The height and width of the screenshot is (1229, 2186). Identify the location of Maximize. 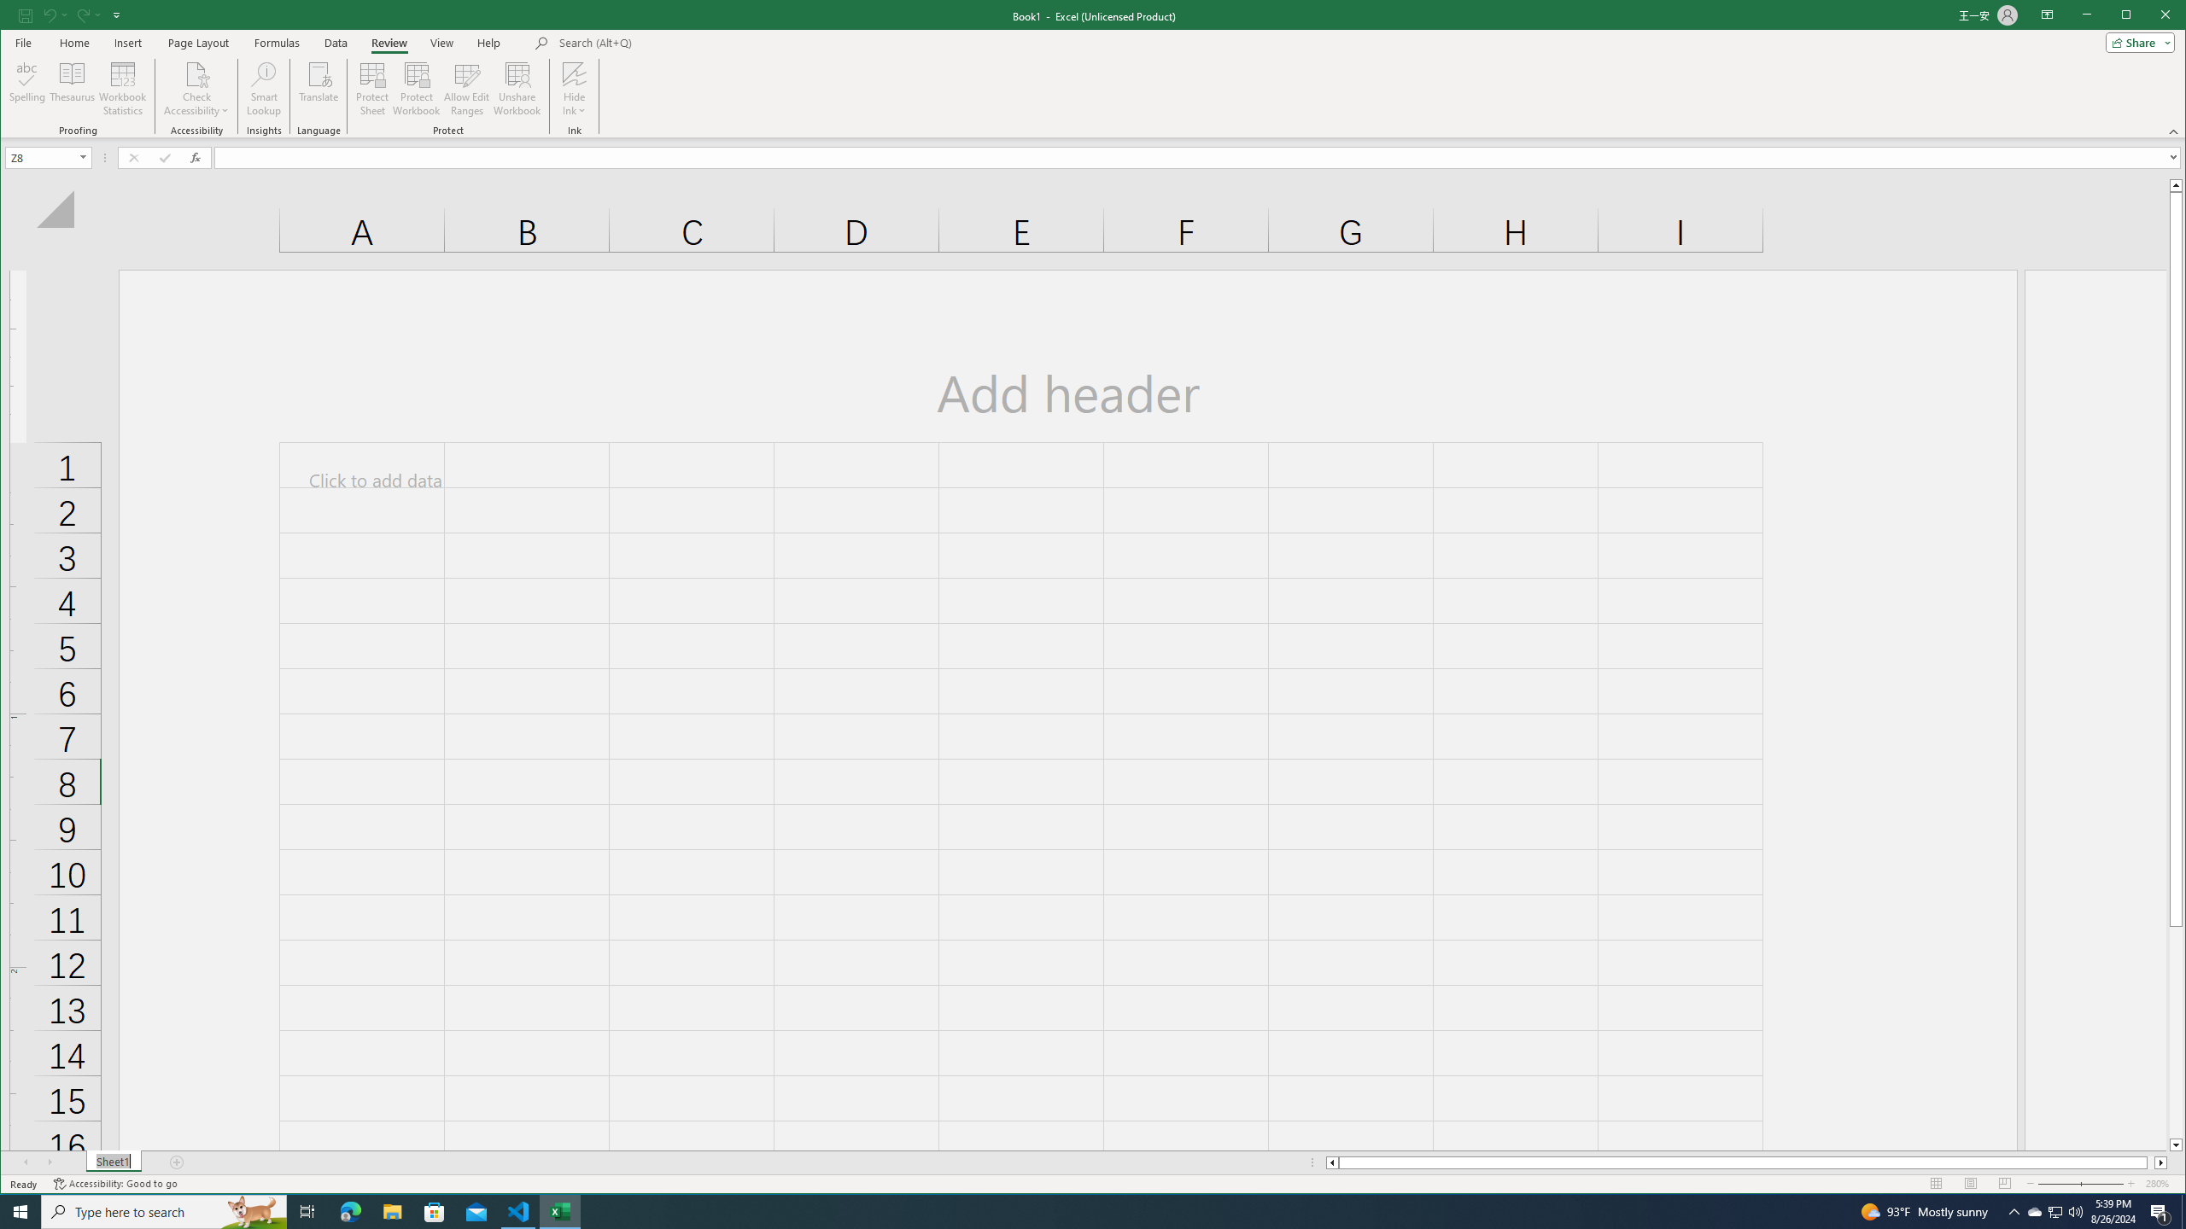
(2150, 16).